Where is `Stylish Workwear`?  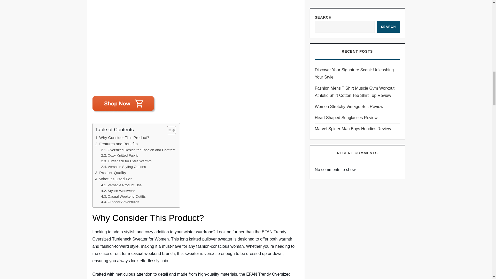 Stylish Workwear is located at coordinates (118, 191).